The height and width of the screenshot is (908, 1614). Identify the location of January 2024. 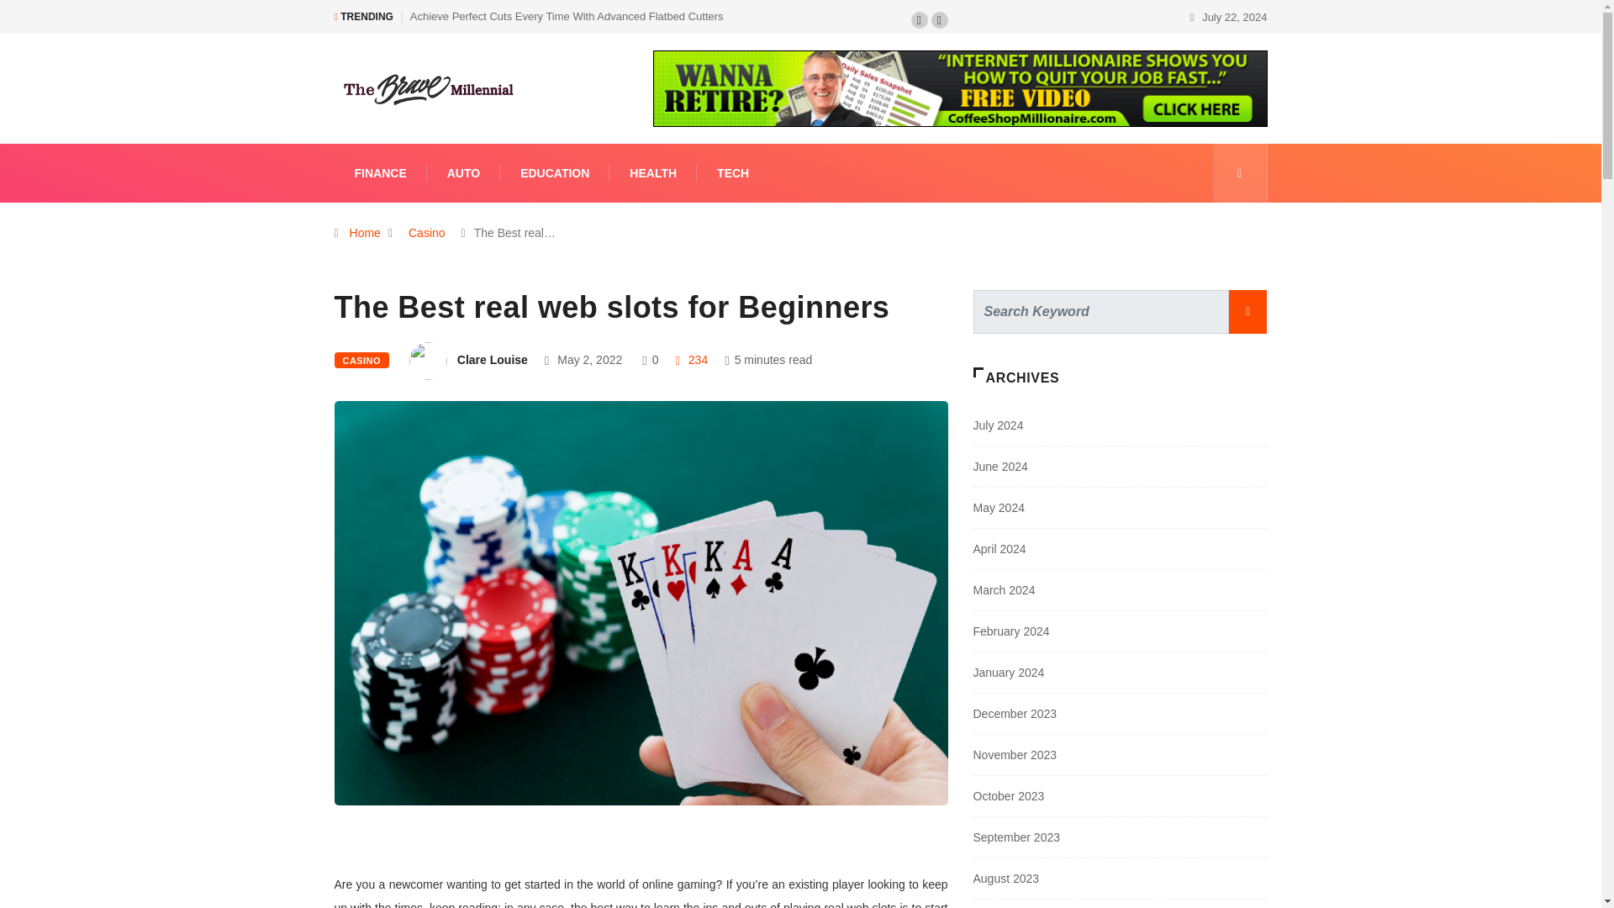
(1009, 672).